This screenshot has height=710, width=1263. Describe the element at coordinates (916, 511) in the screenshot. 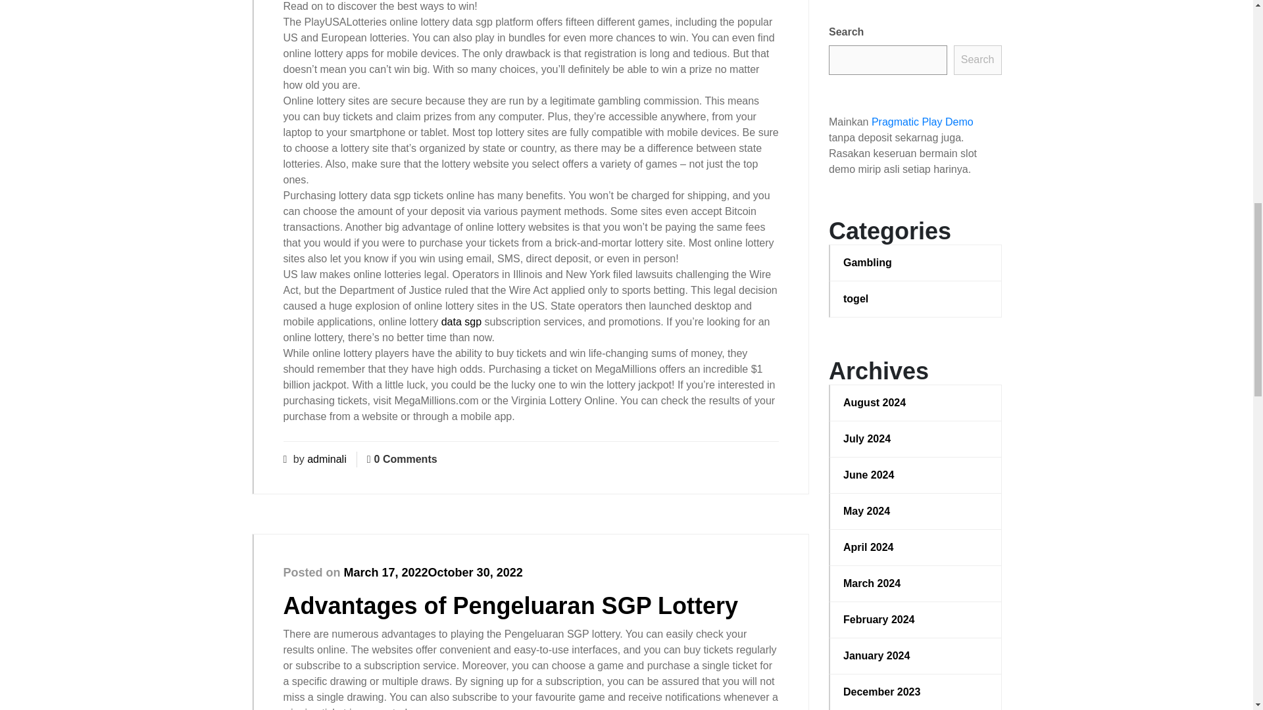

I see `May 2024` at that location.